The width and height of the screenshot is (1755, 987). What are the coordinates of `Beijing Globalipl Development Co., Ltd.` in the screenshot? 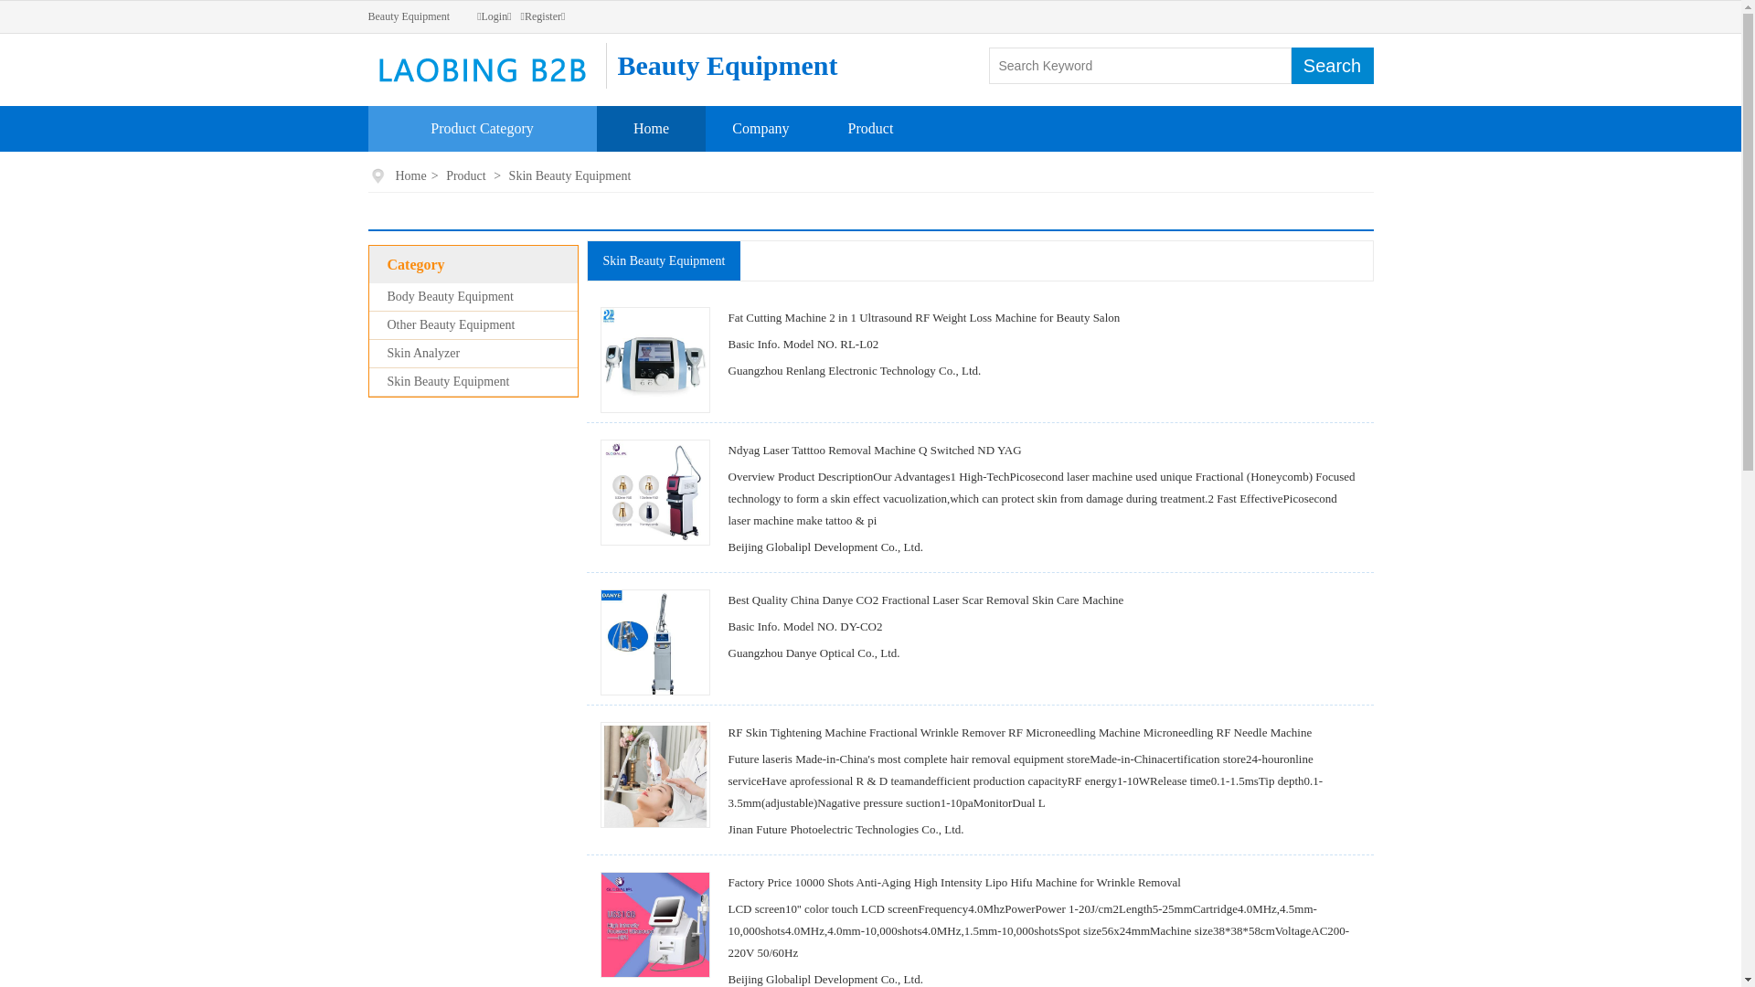 It's located at (824, 980).